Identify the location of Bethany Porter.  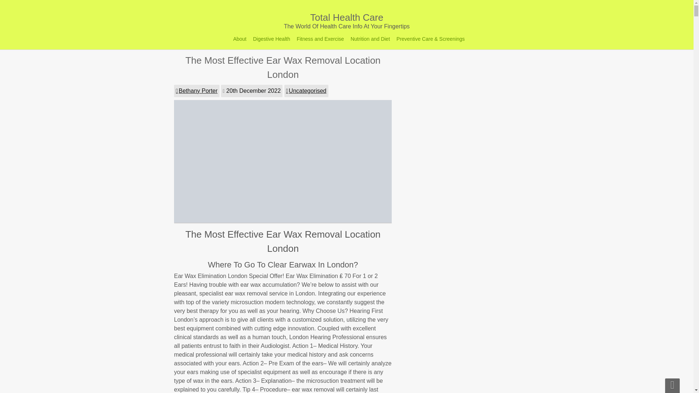
(237, 316).